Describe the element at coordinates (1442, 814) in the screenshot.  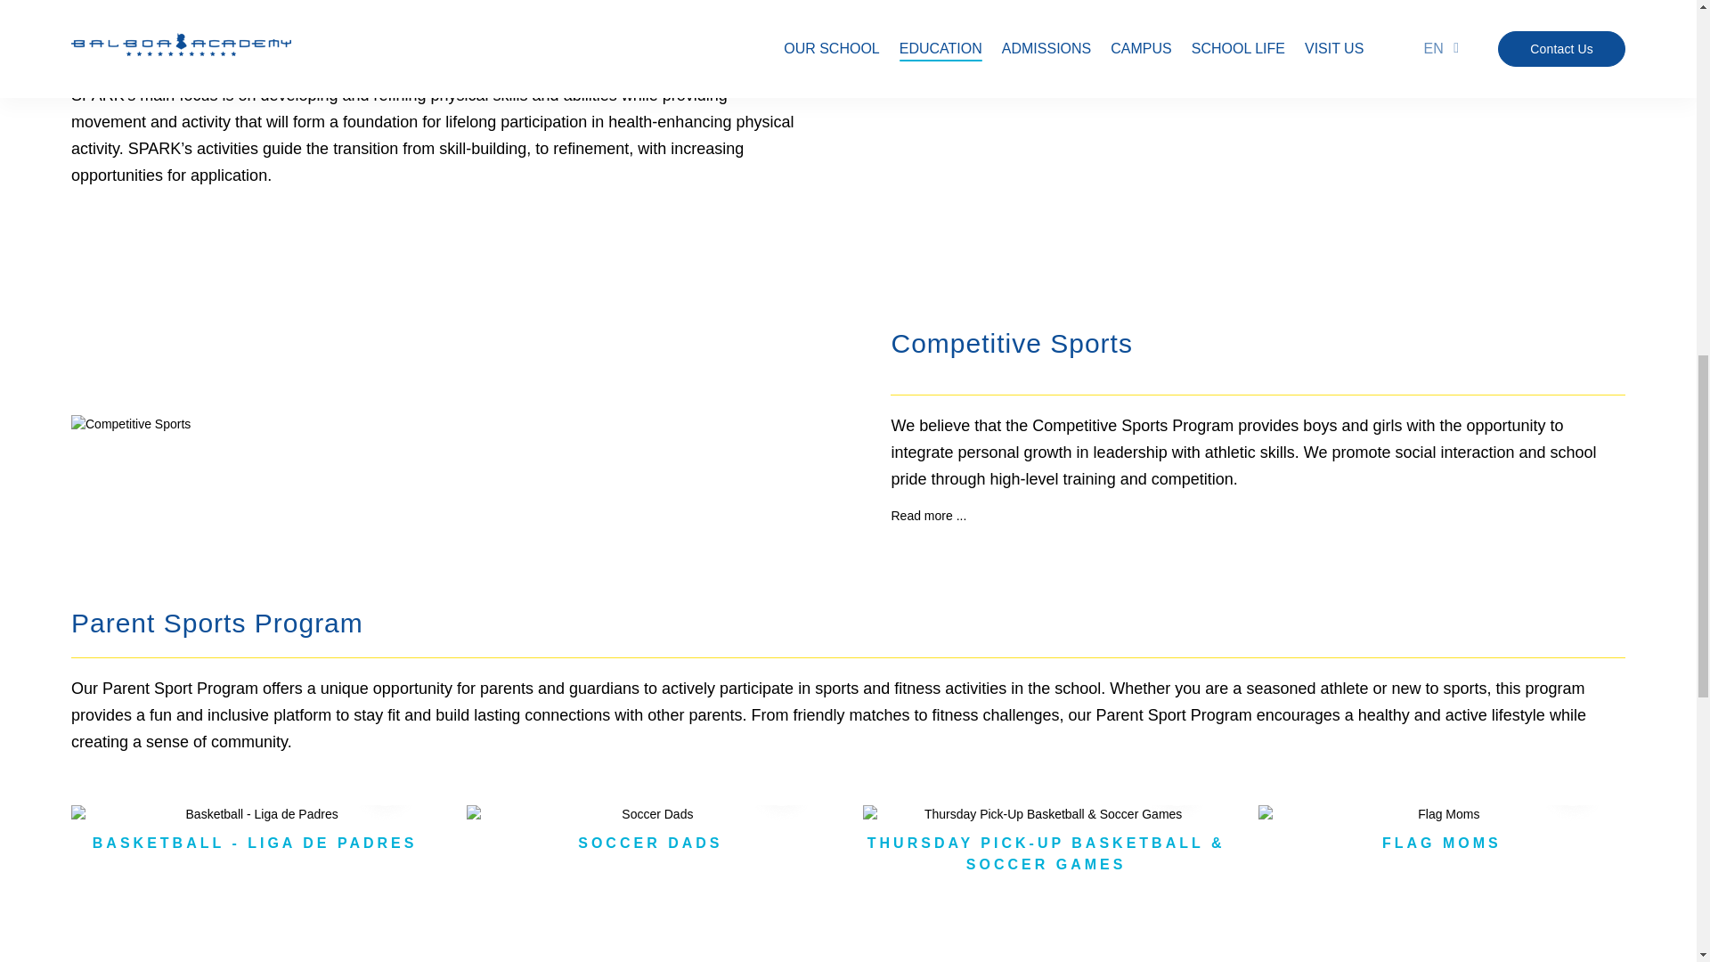
I see `Flag Moms` at that location.